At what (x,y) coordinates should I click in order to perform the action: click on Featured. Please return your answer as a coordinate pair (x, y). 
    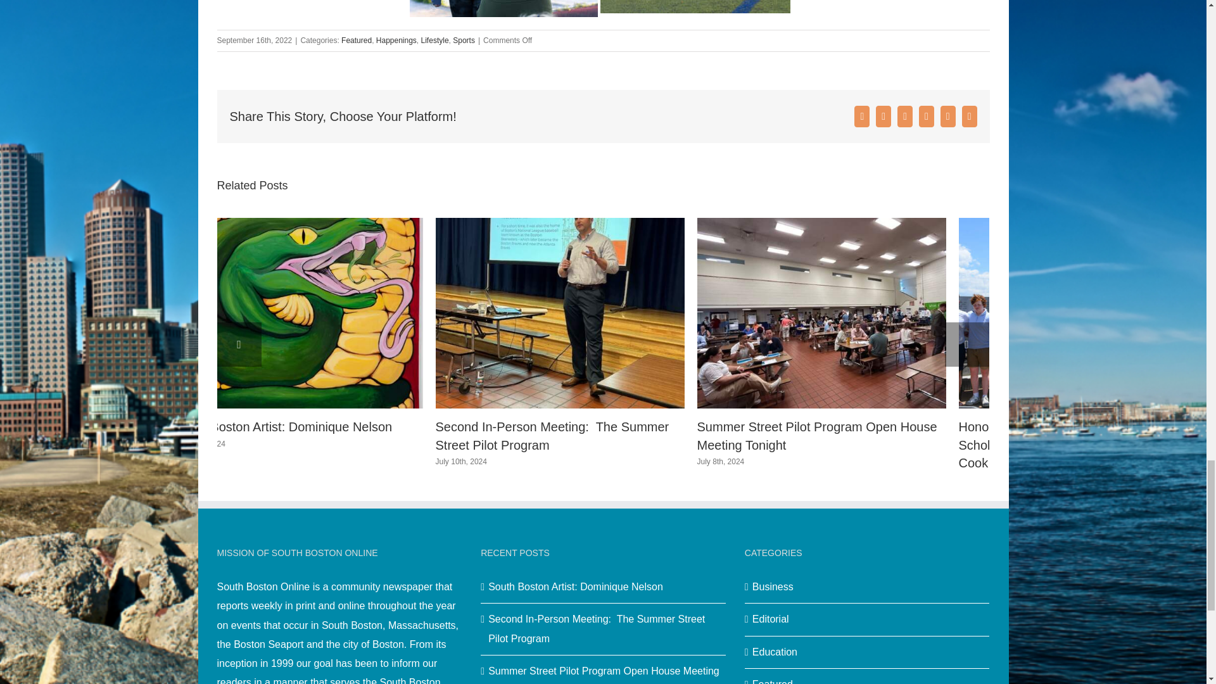
    Looking at the image, I should click on (357, 41).